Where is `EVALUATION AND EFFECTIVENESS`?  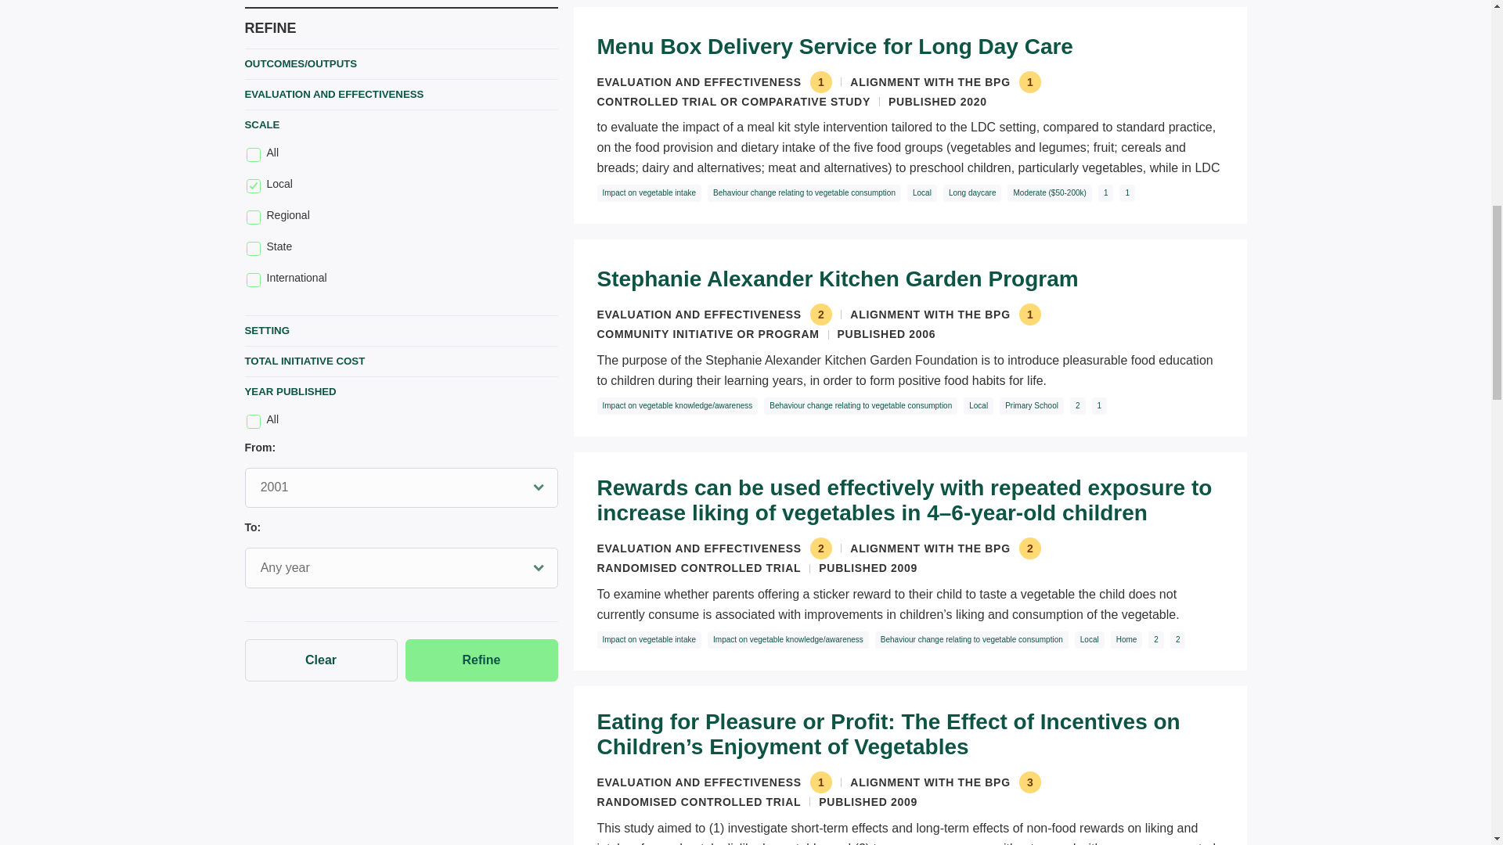
EVALUATION AND EFFECTIVENESS is located at coordinates (401, 94).